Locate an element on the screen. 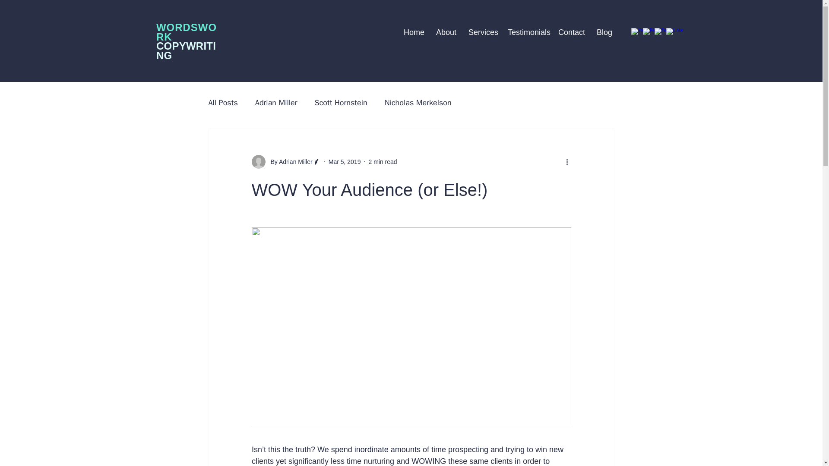 This screenshot has width=829, height=466. By Adrian Miller is located at coordinates (285, 161).